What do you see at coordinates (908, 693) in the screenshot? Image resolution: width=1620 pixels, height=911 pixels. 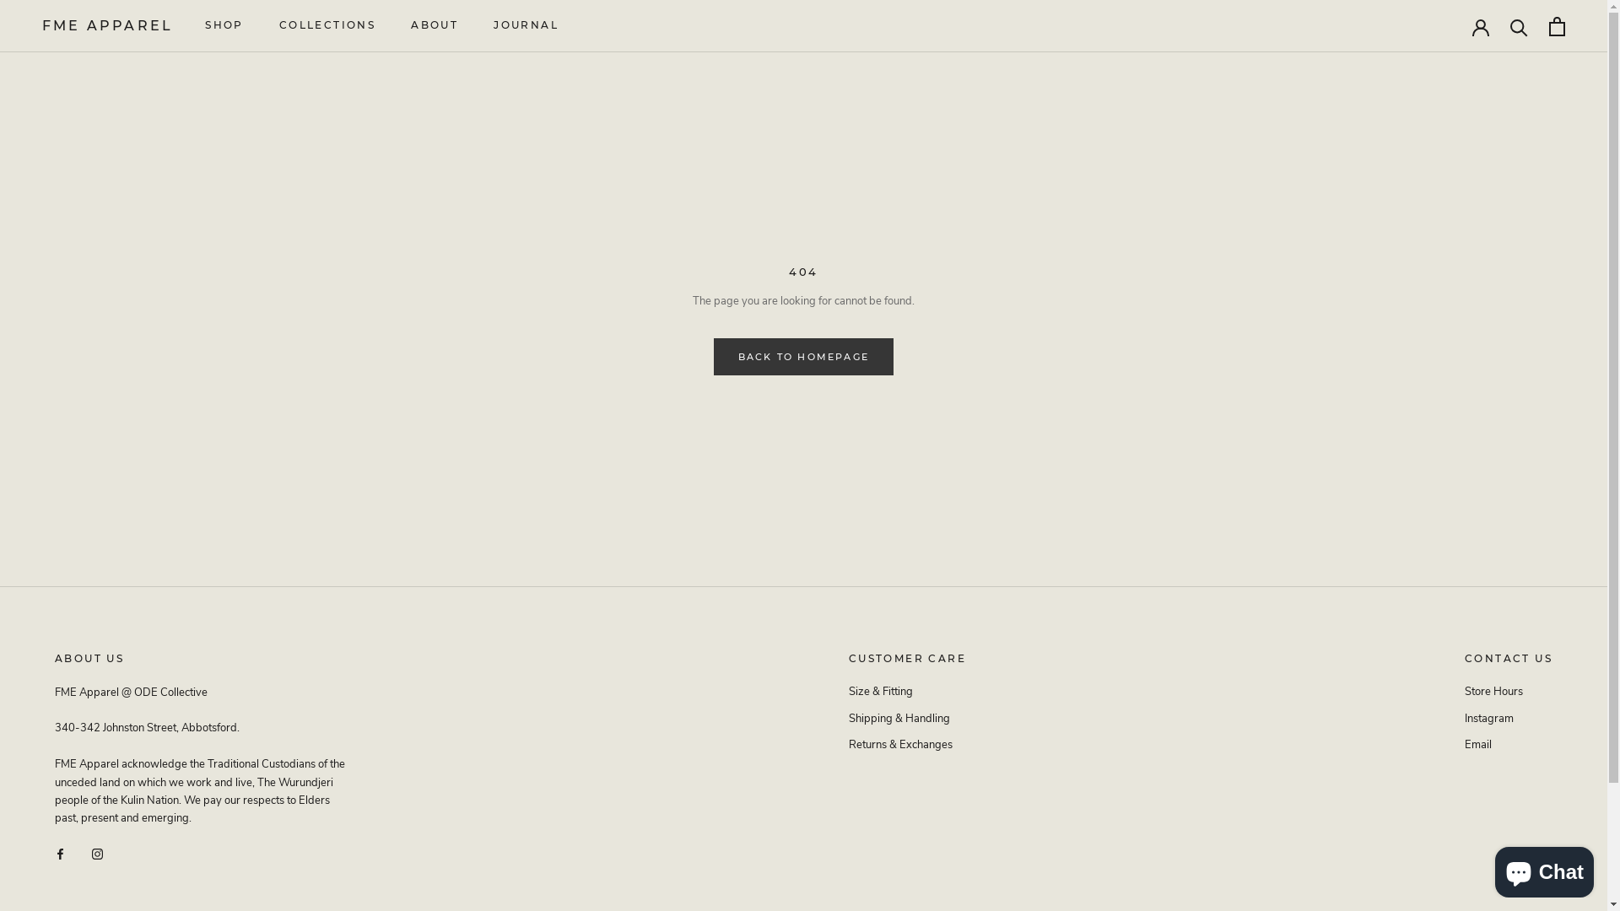 I see `Size & Fitting` at bounding box center [908, 693].